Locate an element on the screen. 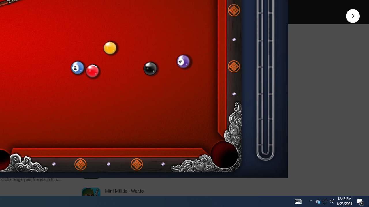 The width and height of the screenshot is (369, 207). Play trailer is located at coordinates (170, 7).